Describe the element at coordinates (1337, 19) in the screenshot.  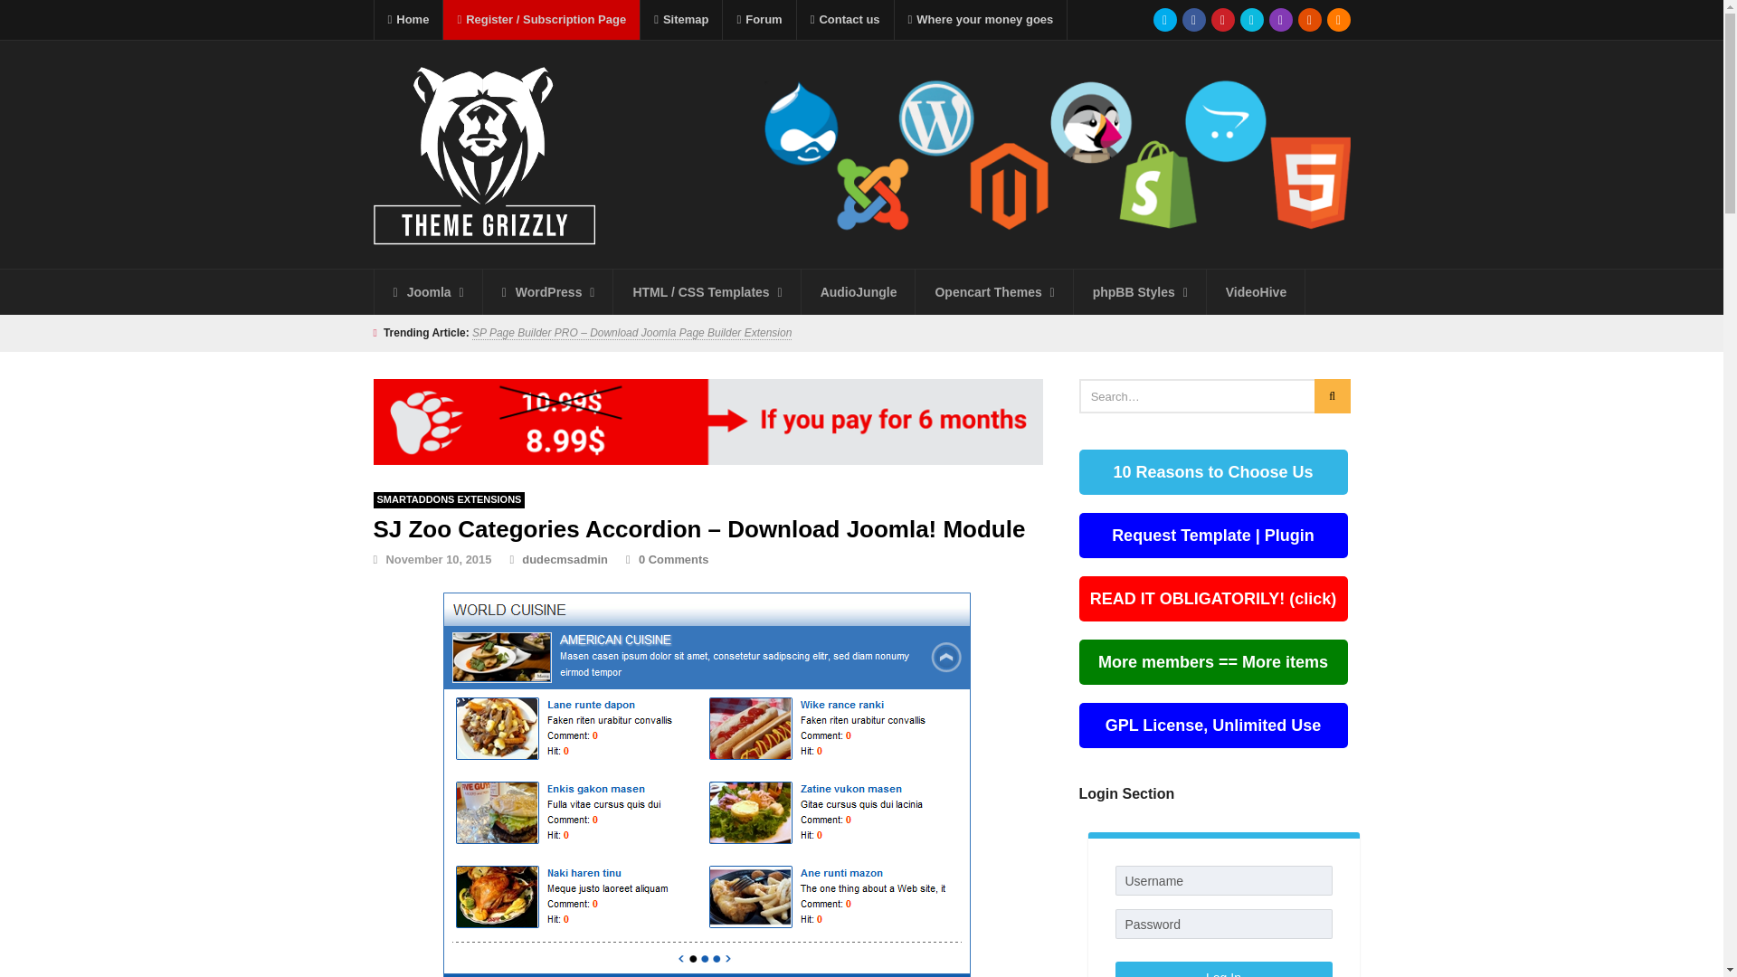
I see `RSS` at that location.